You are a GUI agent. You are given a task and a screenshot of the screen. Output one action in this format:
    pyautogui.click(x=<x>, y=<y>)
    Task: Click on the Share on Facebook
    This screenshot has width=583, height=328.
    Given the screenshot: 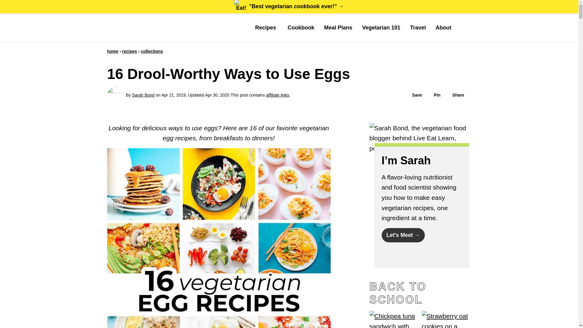 What is the action you would take?
    pyautogui.click(x=455, y=95)
    